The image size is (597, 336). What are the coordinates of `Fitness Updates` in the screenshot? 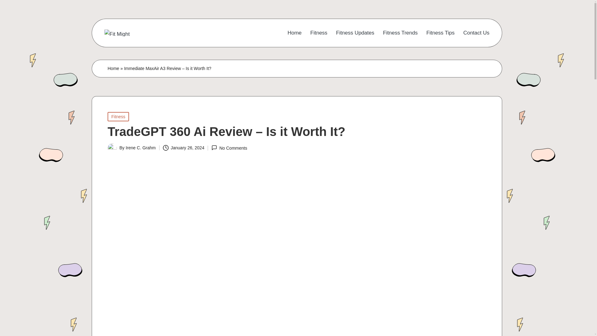 It's located at (355, 33).